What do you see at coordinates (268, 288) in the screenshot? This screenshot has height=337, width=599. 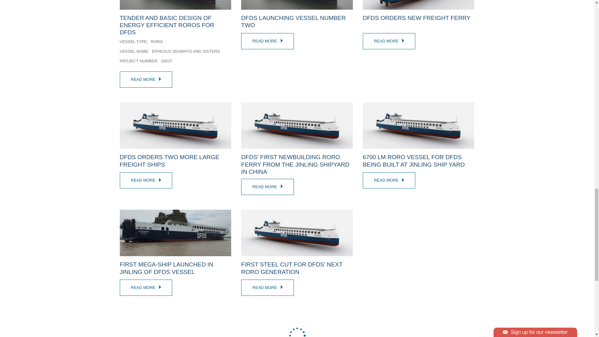 I see `READ MORE` at bounding box center [268, 288].